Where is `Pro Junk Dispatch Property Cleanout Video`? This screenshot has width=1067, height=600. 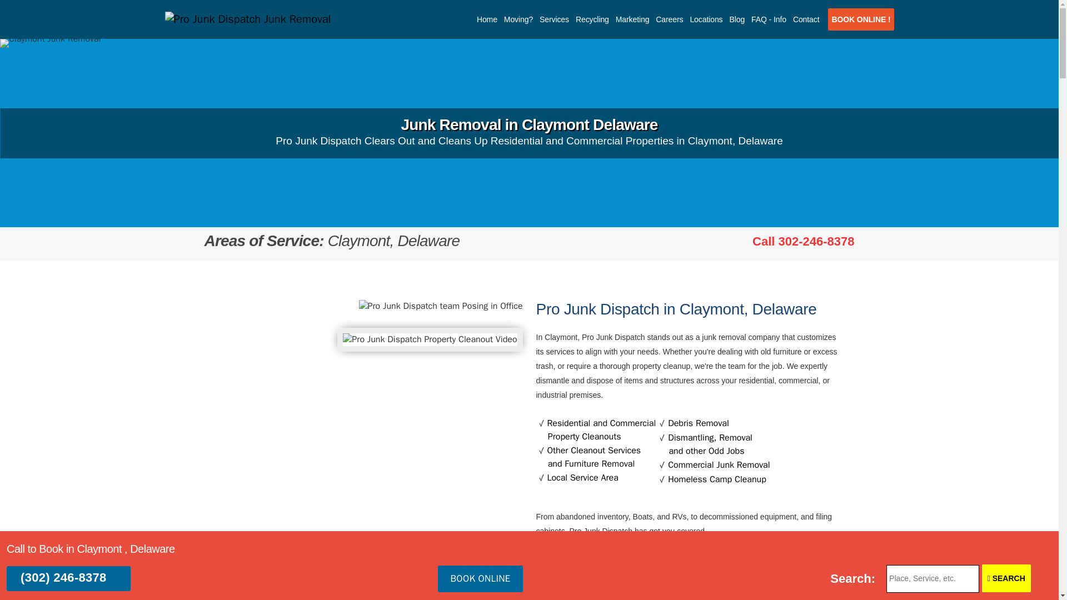 Pro Junk Dispatch Property Cleanout Video is located at coordinates (430, 339).